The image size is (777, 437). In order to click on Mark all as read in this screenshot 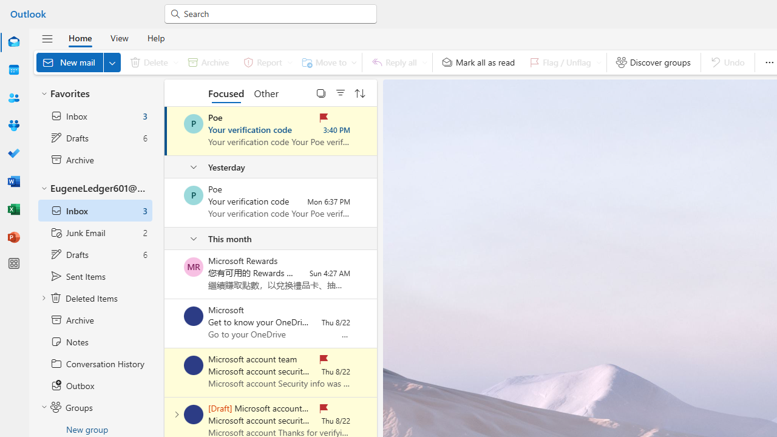, I will do `click(478, 62)`.